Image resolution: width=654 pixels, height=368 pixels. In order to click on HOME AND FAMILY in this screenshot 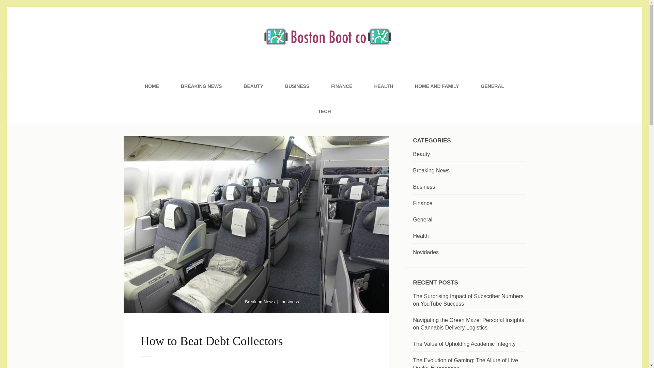, I will do `click(437, 86)`.